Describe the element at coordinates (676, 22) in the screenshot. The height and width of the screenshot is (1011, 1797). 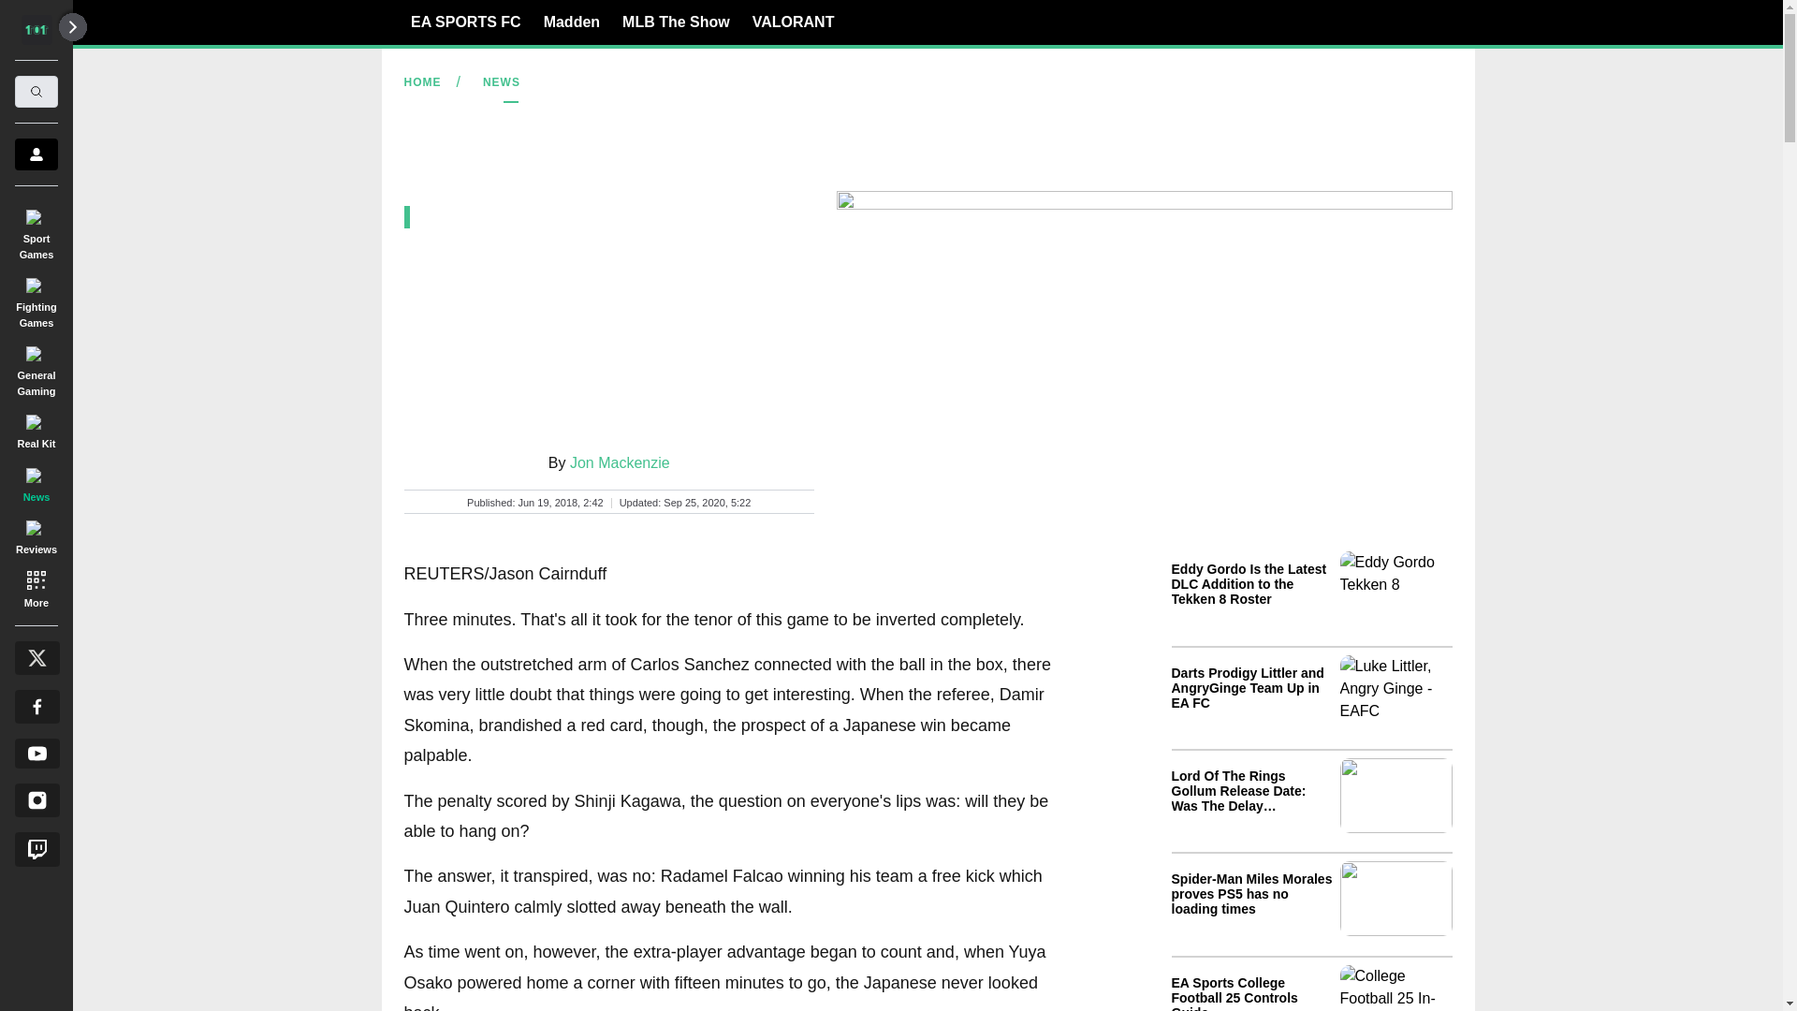
I see `MLB The Show` at that location.